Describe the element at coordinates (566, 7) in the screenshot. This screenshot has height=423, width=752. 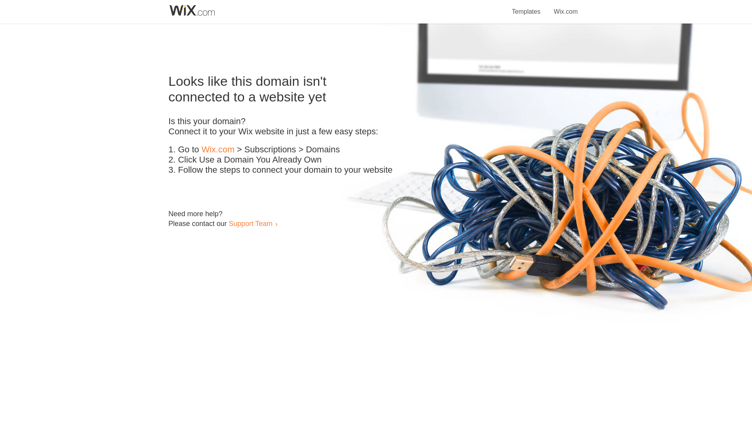
I see `Wix.com` at that location.